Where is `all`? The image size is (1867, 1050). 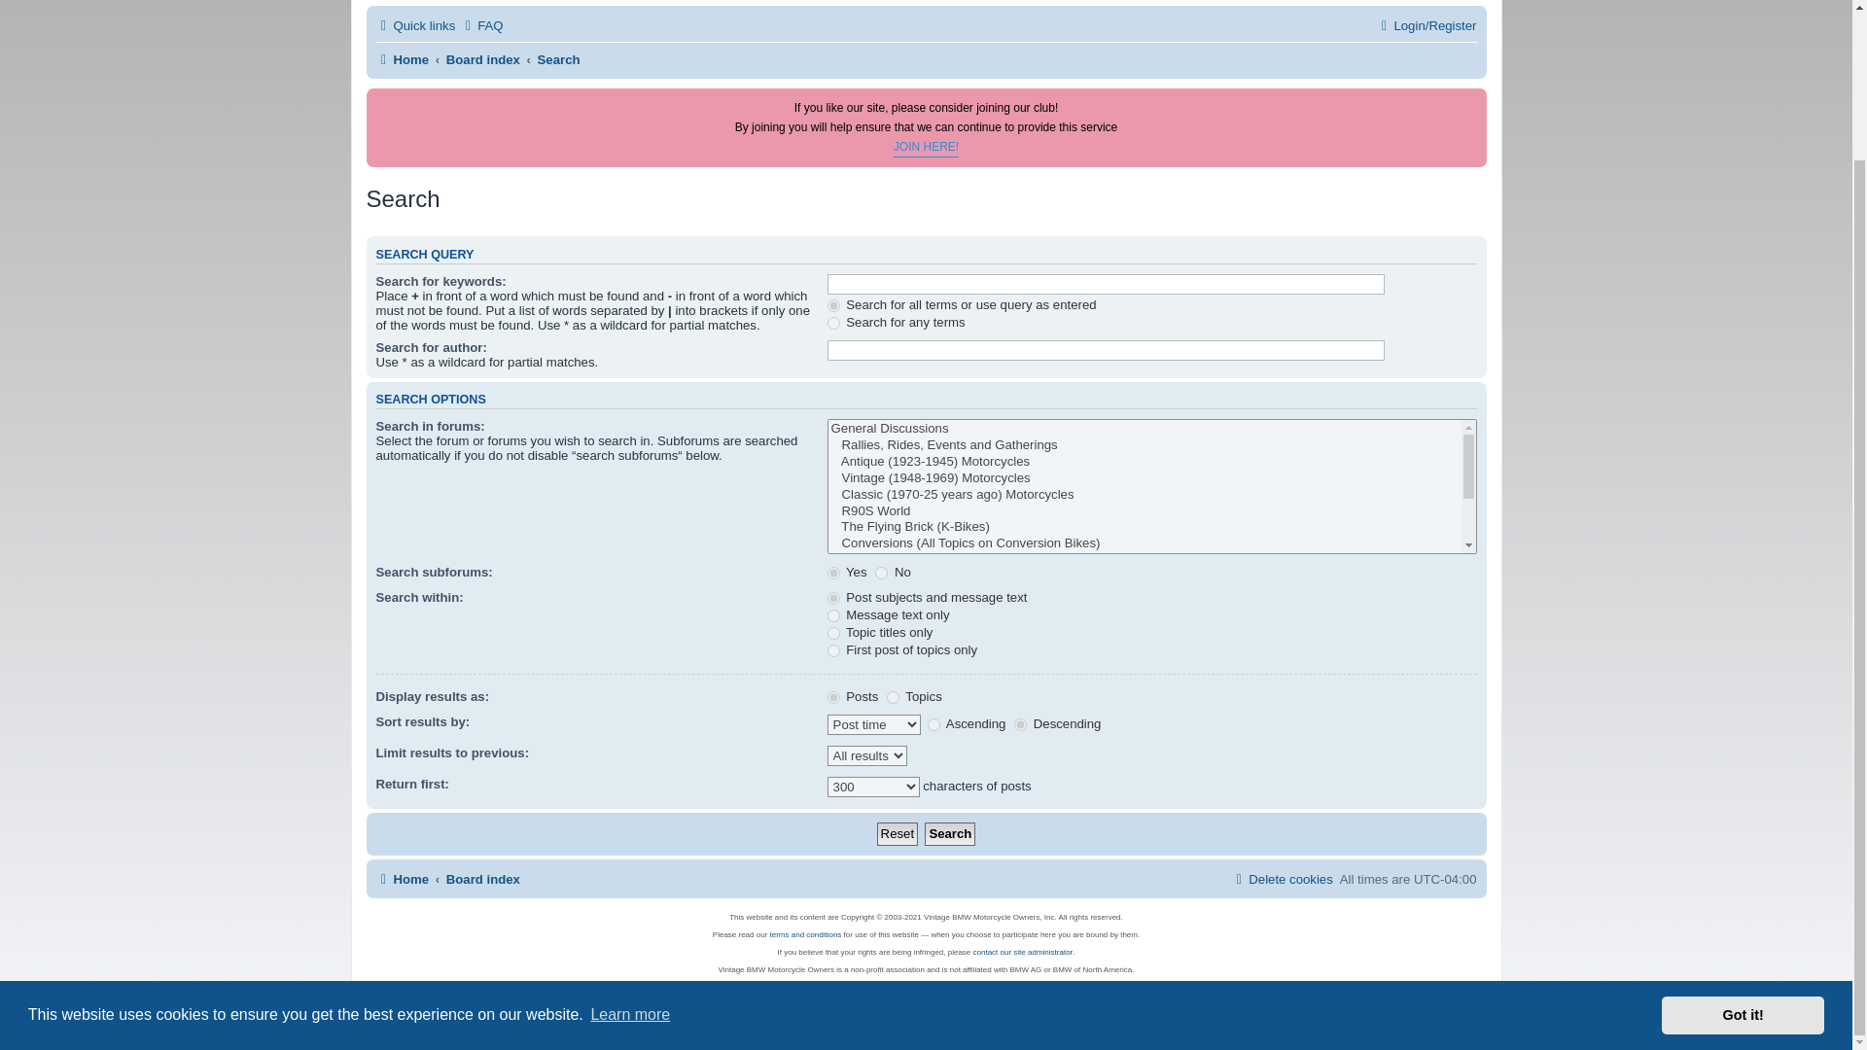
all is located at coordinates (833, 305).